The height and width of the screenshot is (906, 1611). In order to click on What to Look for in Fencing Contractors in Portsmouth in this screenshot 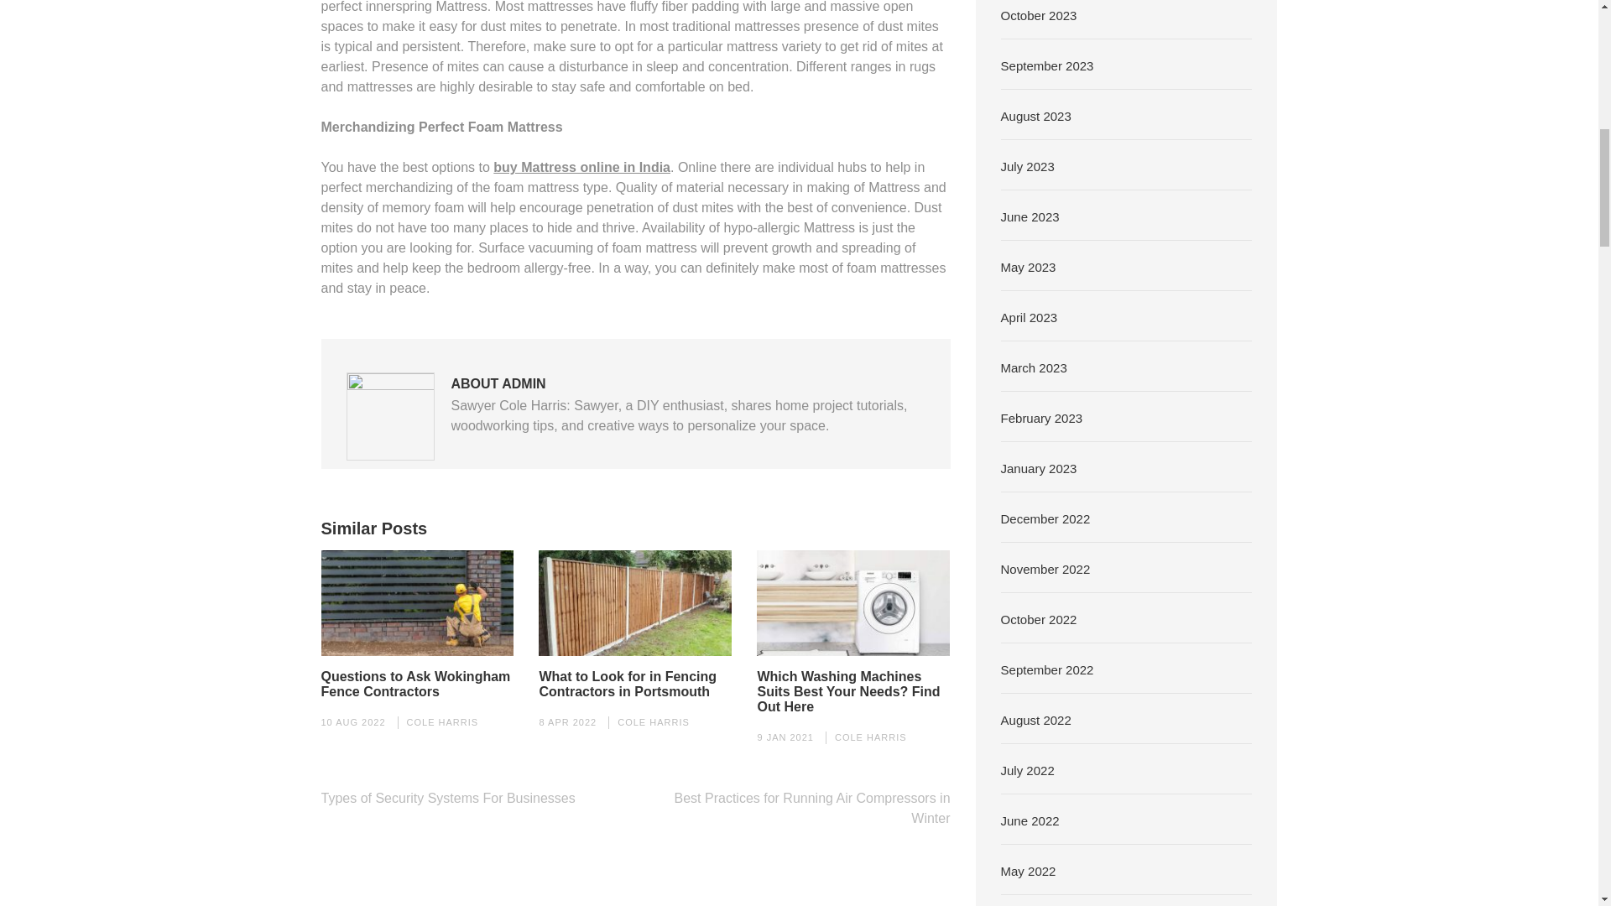, I will do `click(634, 685)`.